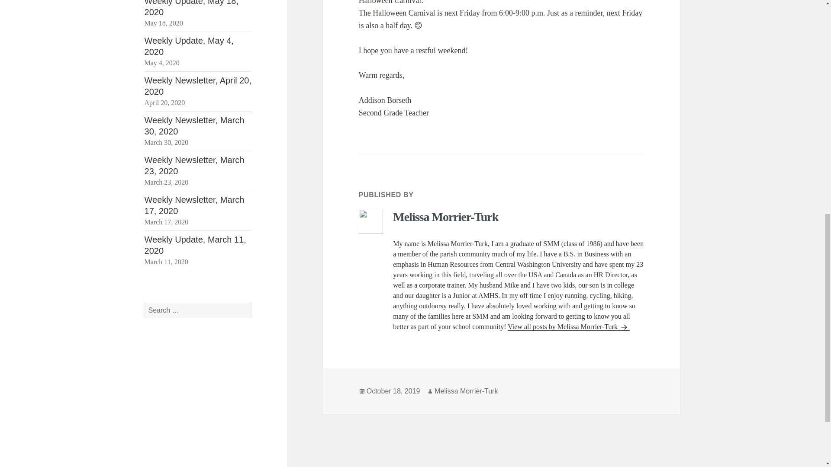 This screenshot has height=467, width=831. I want to click on October 18, 2019, so click(393, 391).